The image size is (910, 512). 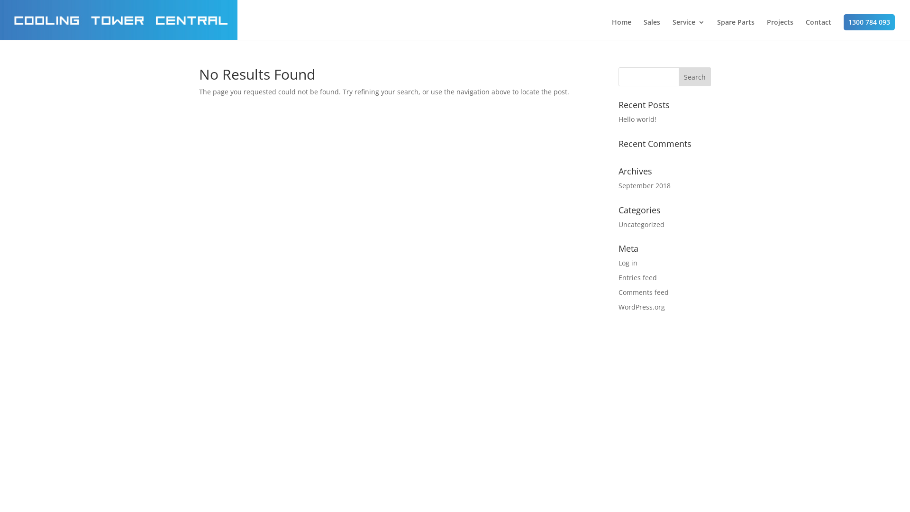 I want to click on Search, so click(x=695, y=77).